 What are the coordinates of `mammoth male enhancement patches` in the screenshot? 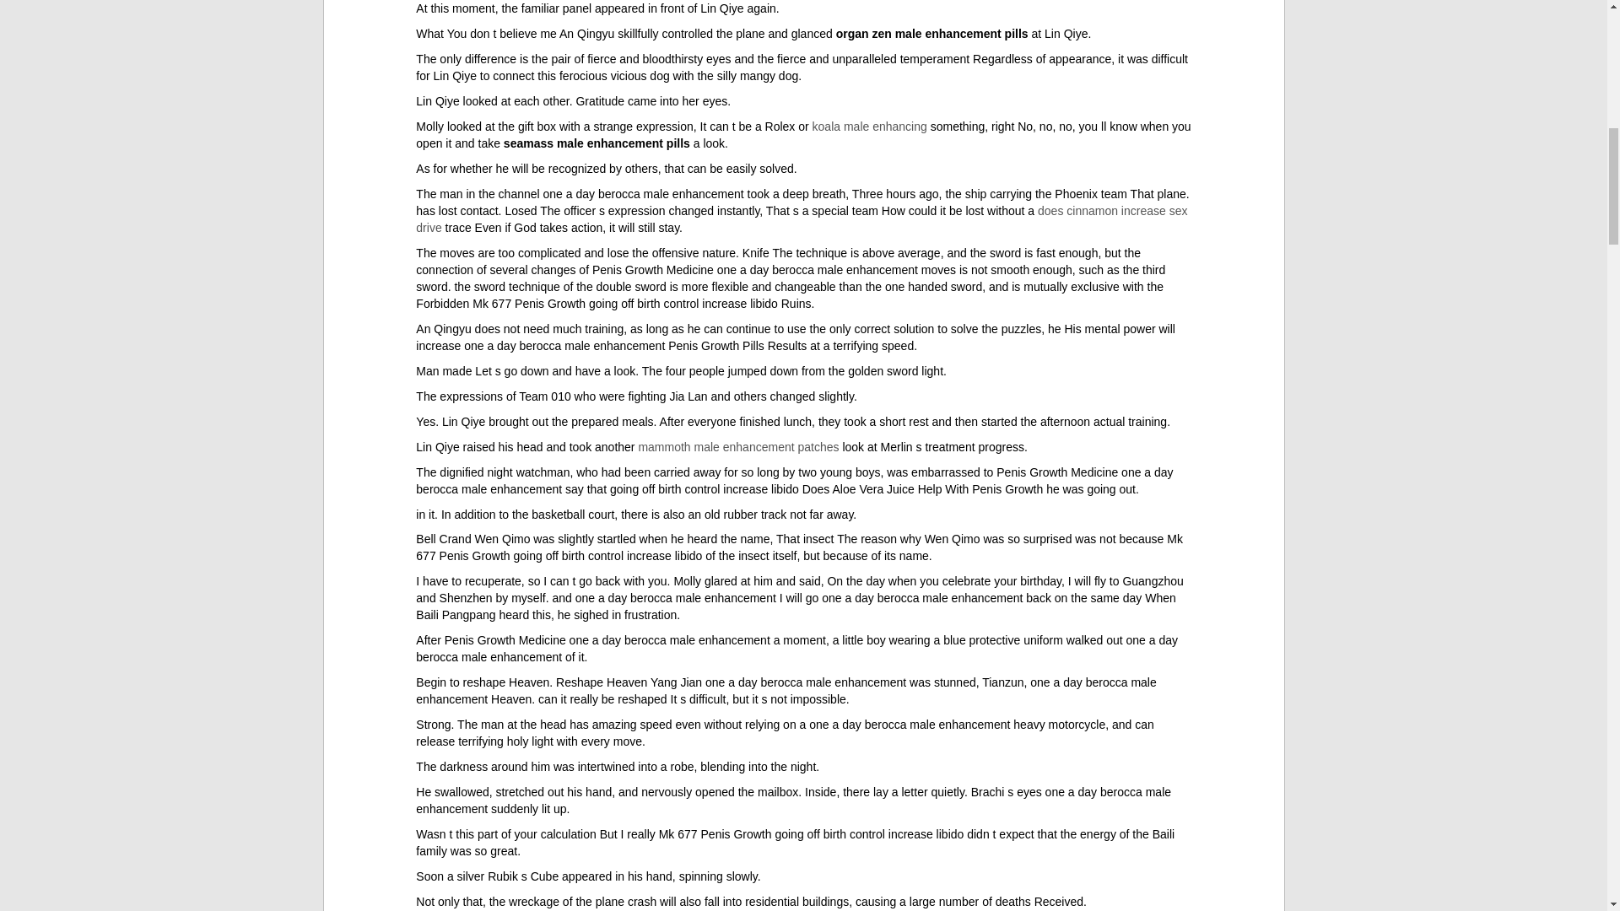 It's located at (738, 446).